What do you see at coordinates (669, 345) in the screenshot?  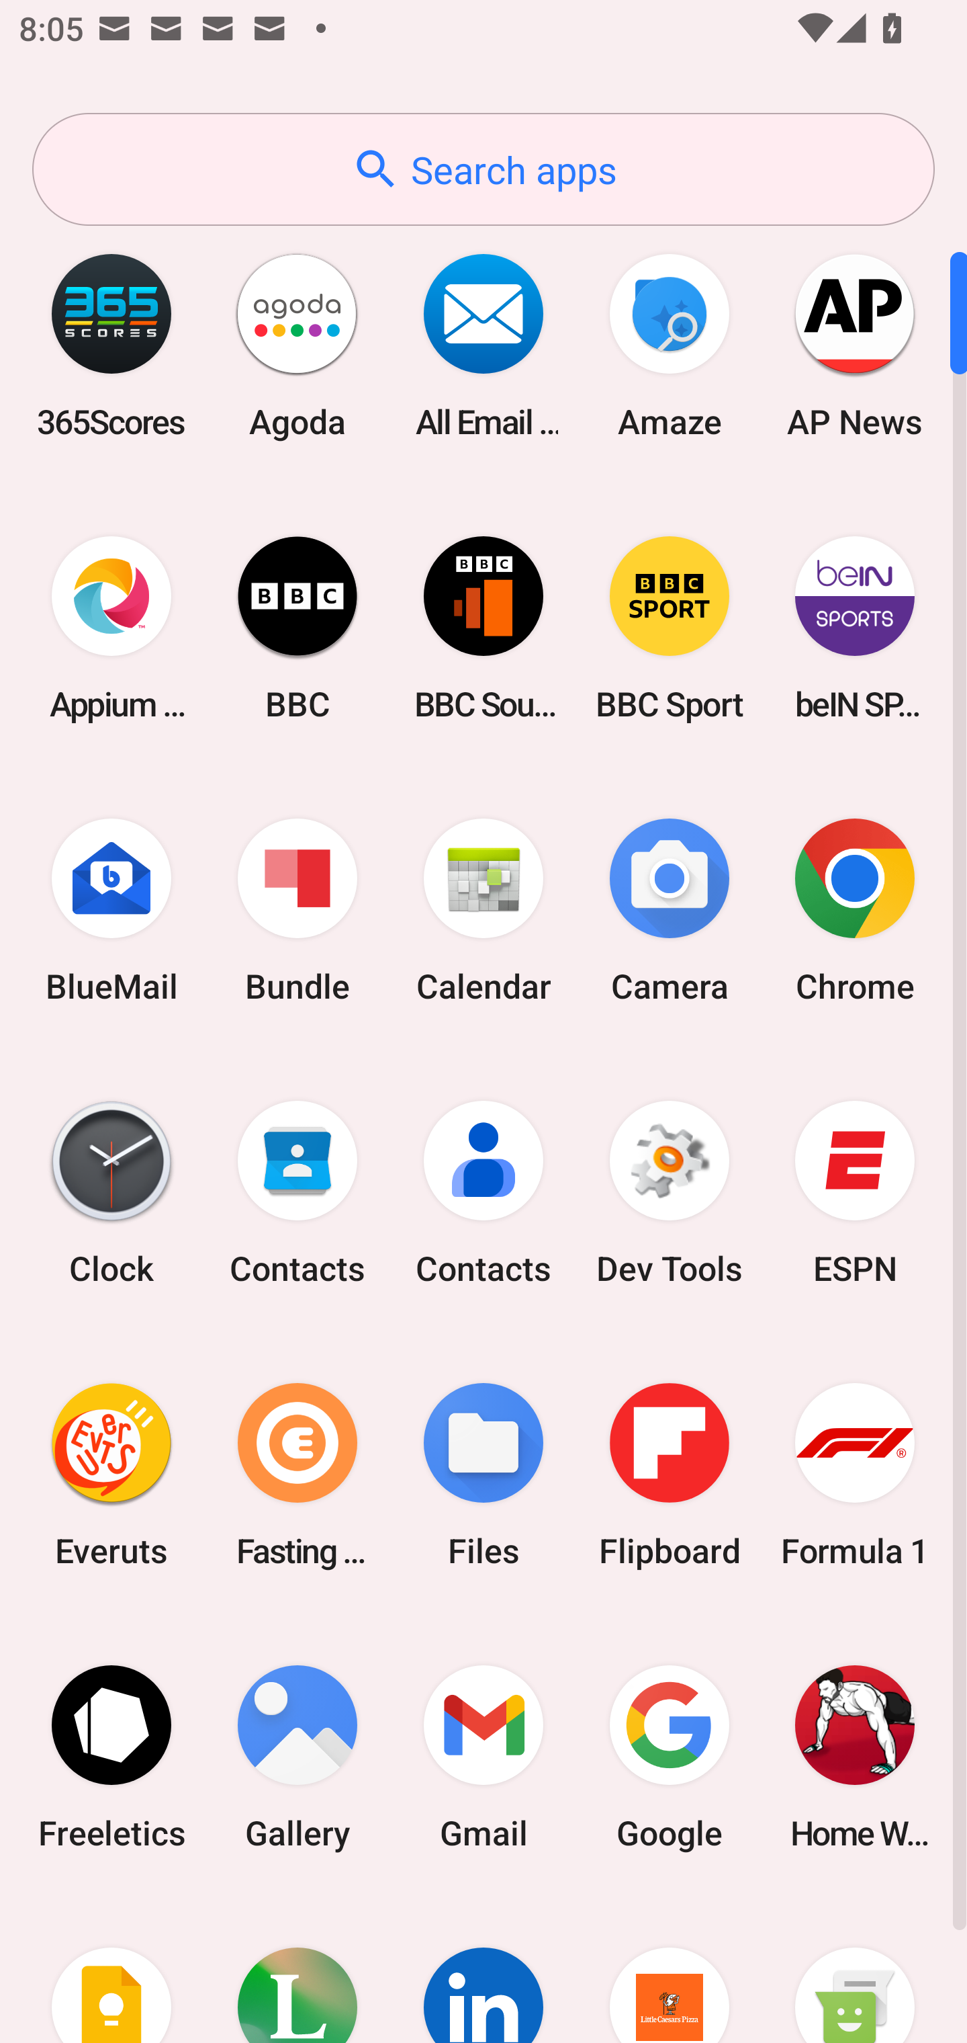 I see `Amaze` at bounding box center [669, 345].